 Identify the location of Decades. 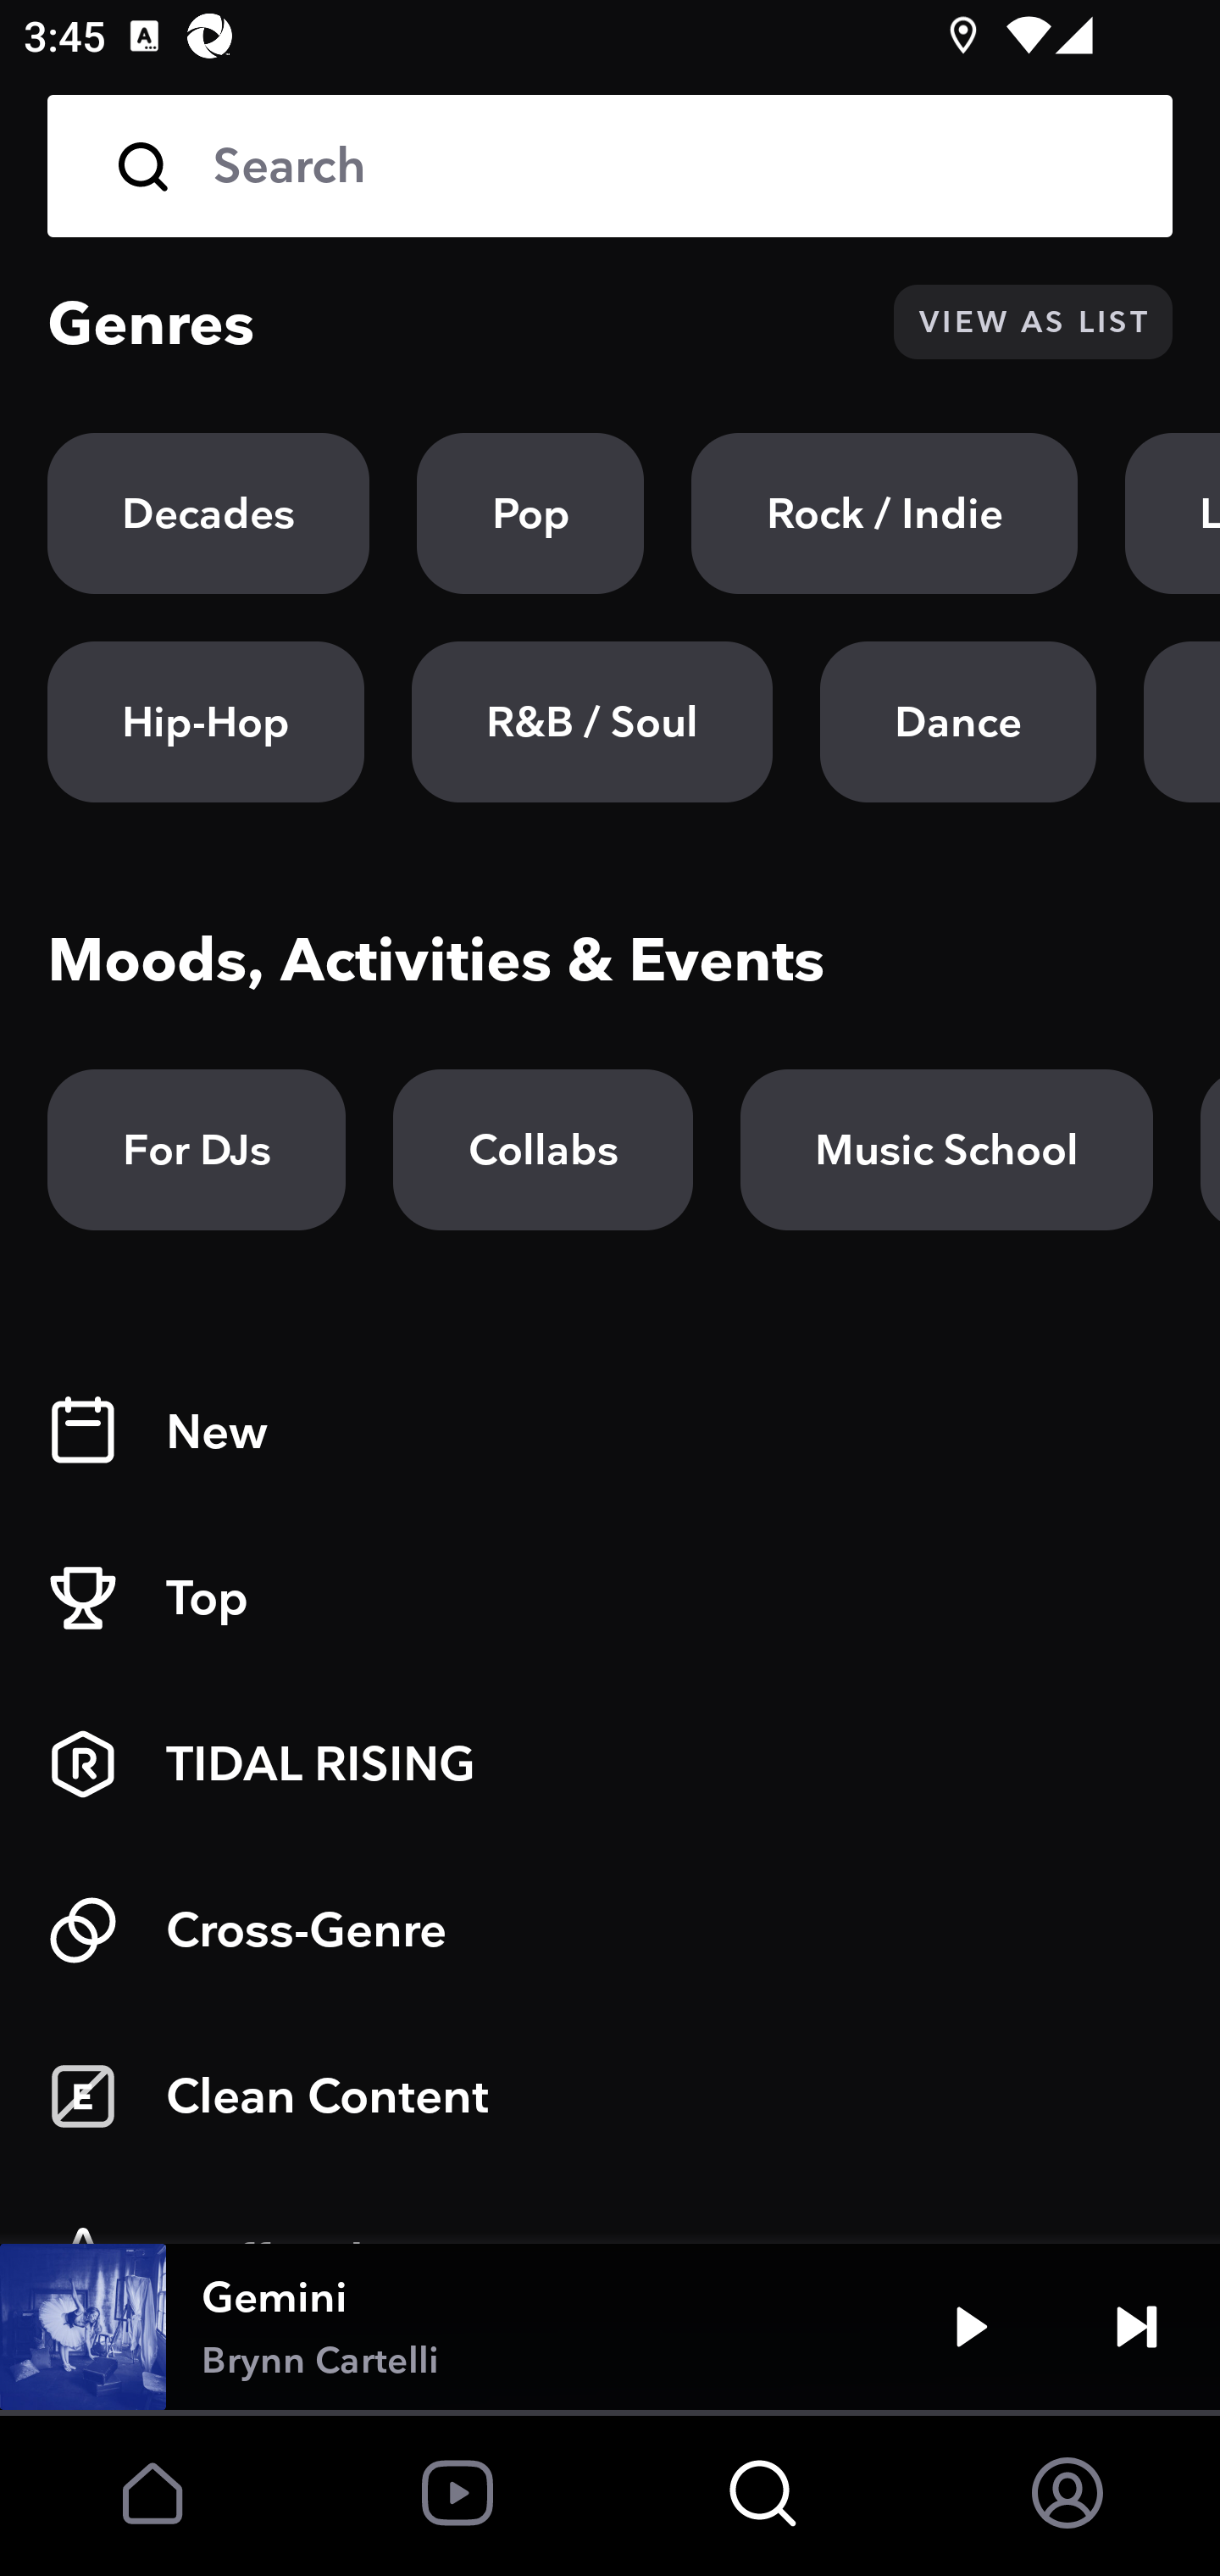
(208, 514).